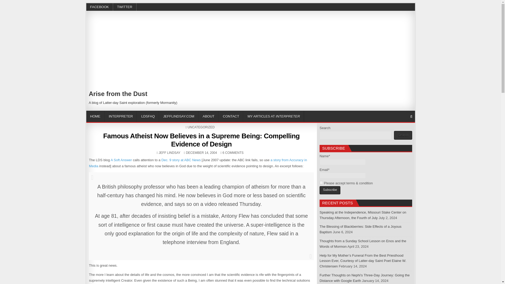 This screenshot has height=284, width=505. What do you see at coordinates (233, 153) in the screenshot?
I see `6 COMMENTS` at bounding box center [233, 153].